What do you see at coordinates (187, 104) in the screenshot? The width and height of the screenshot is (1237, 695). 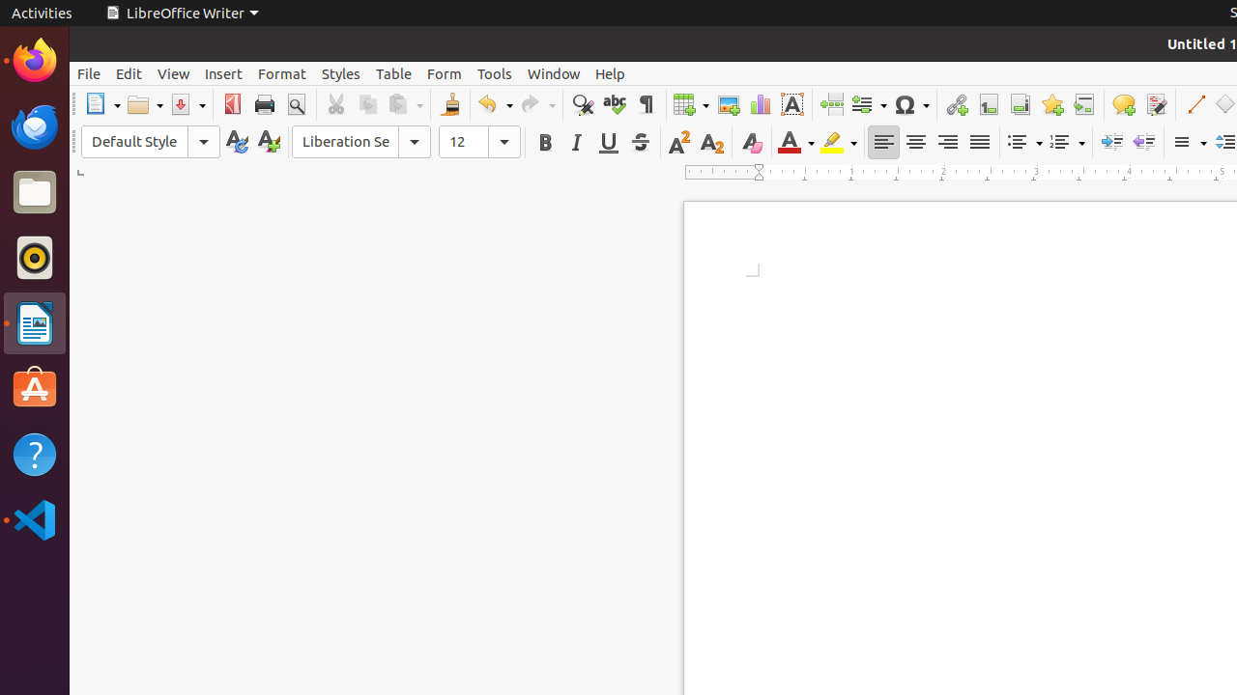 I see `Save` at bounding box center [187, 104].